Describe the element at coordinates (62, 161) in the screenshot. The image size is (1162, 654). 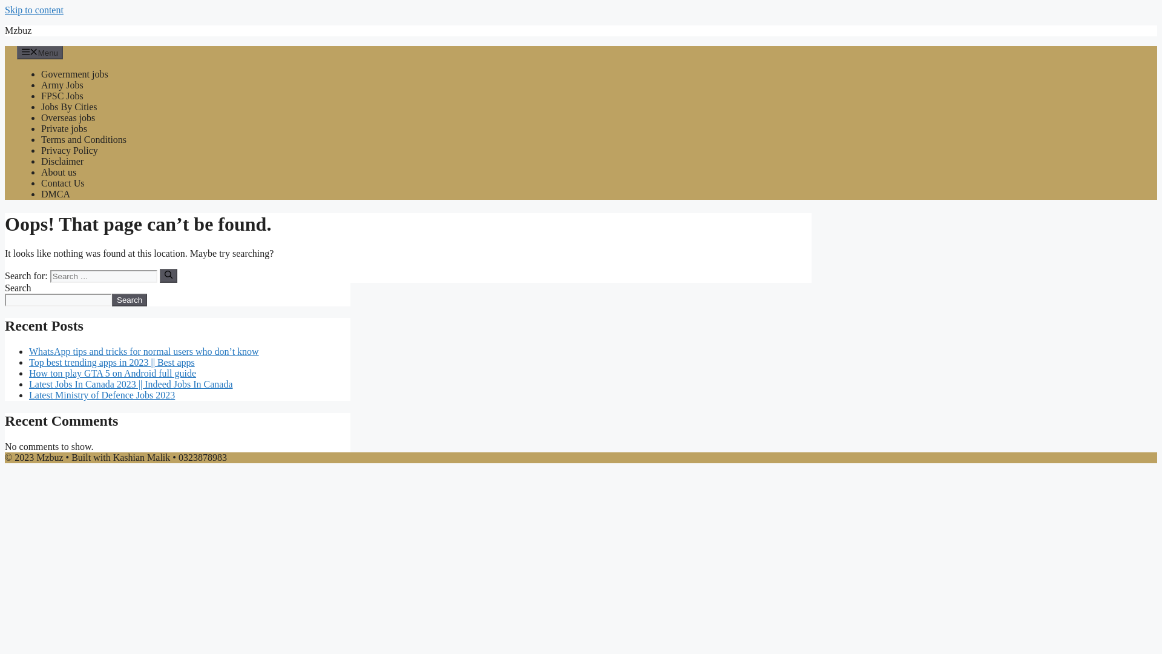
I see `Disclaimer` at that location.